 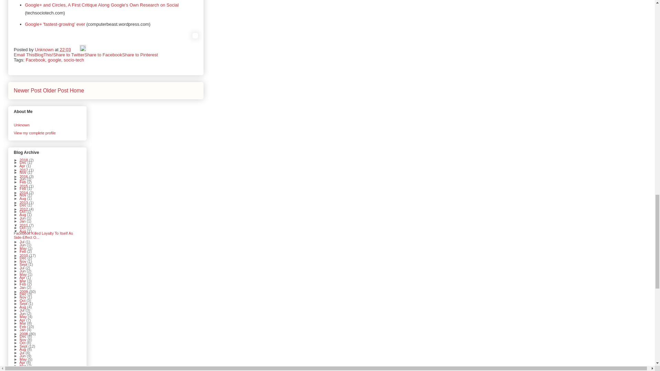 What do you see at coordinates (27, 90) in the screenshot?
I see `Newer Post` at bounding box center [27, 90].